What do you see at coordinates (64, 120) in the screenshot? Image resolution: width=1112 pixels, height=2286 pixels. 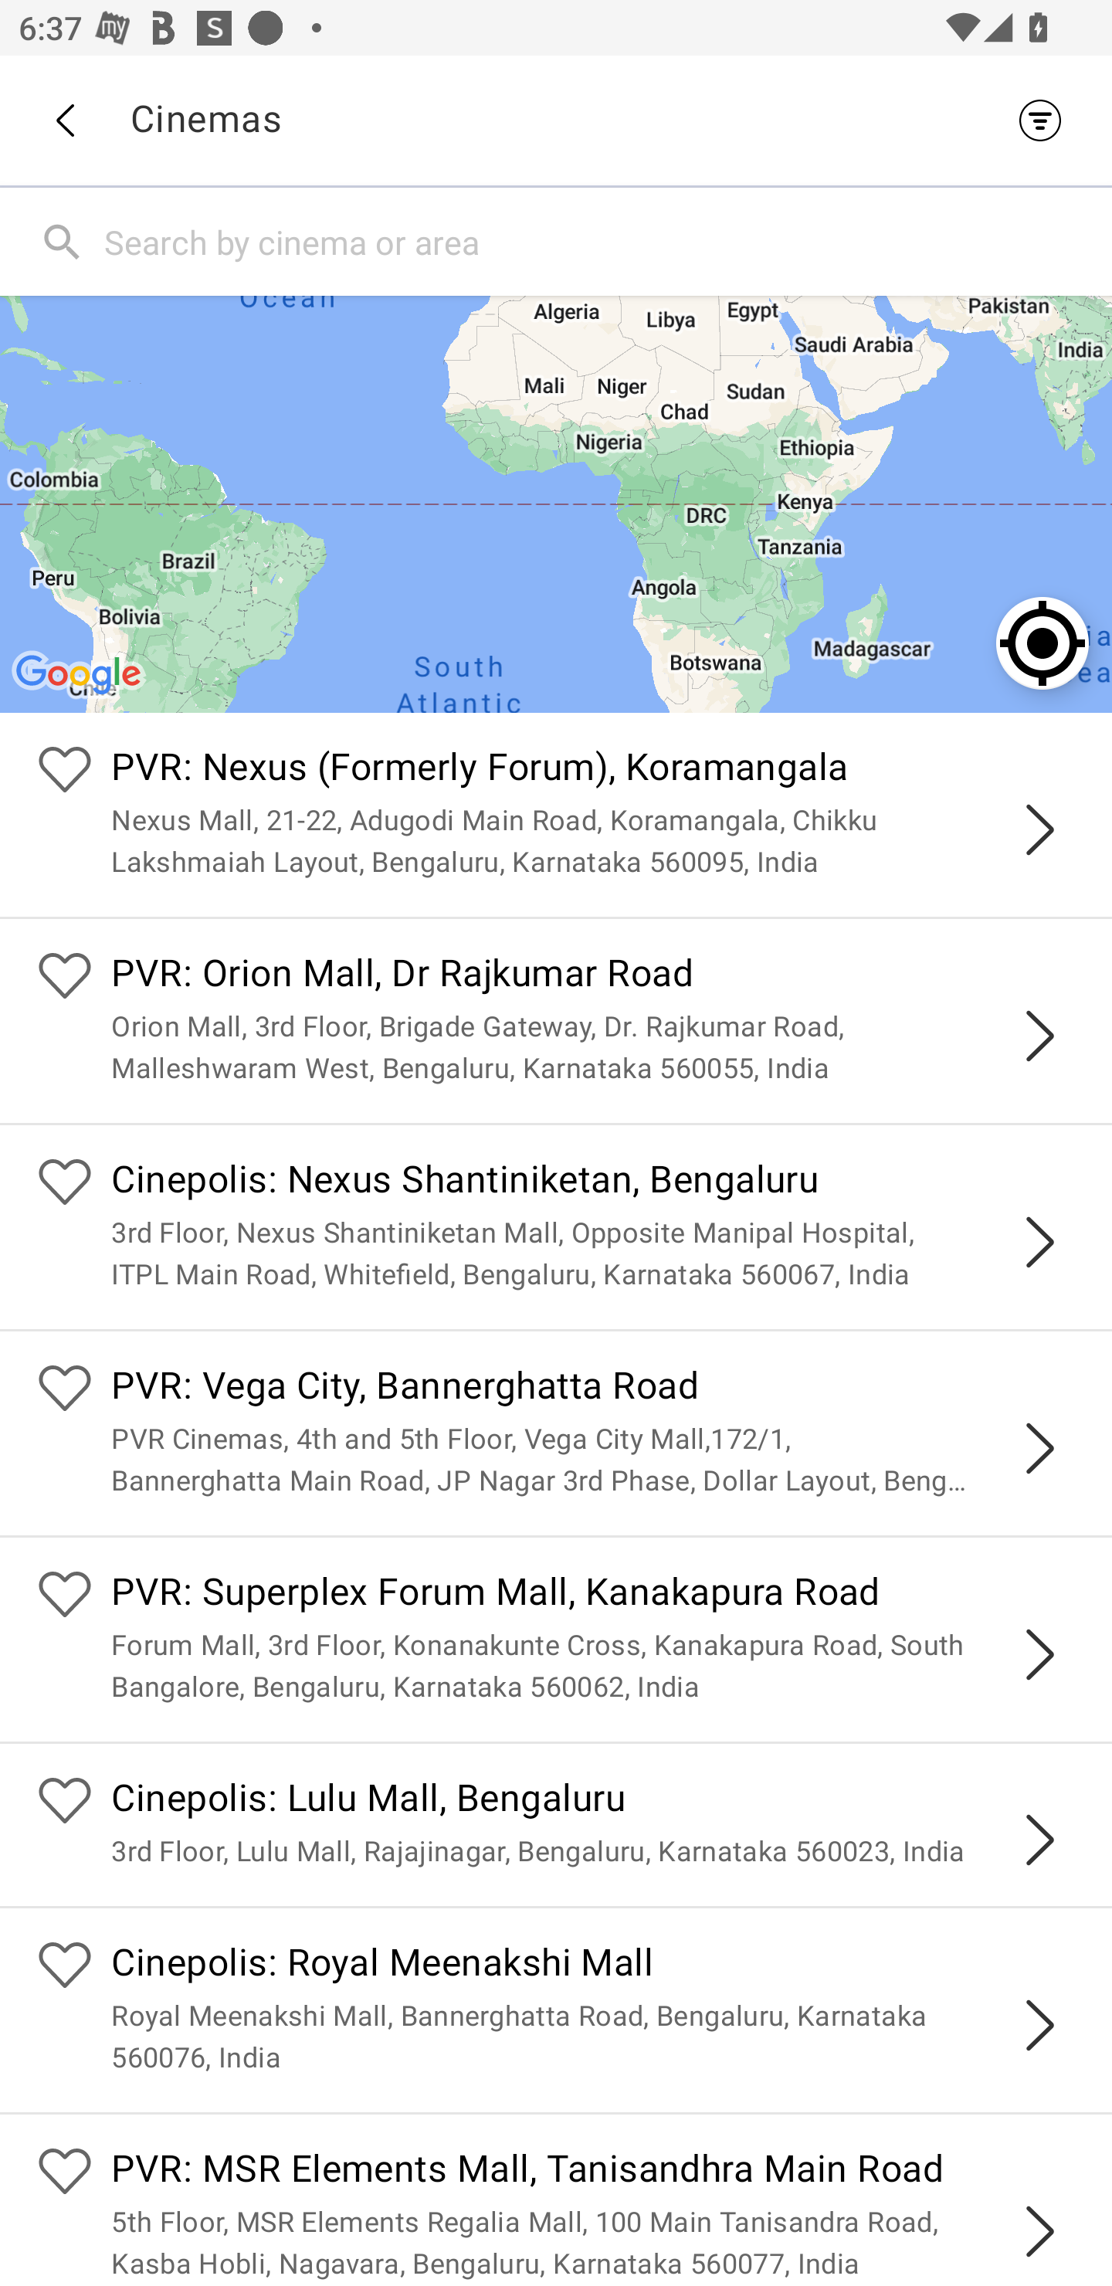 I see `Back` at bounding box center [64, 120].